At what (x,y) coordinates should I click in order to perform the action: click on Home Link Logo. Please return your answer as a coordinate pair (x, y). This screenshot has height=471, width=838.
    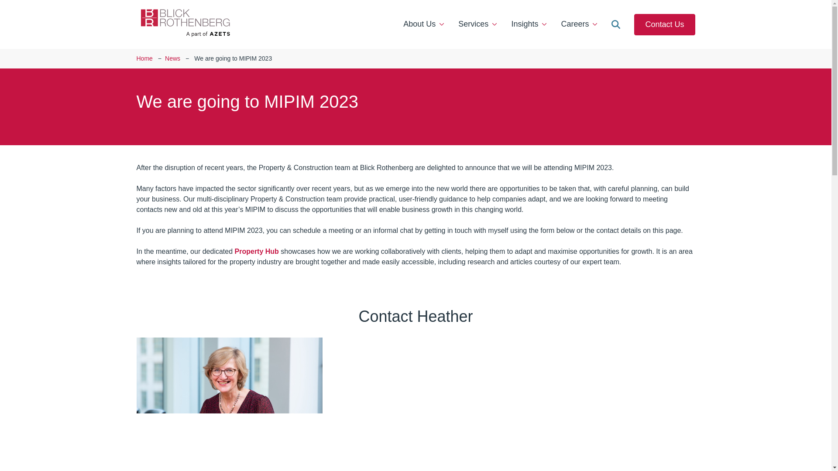
    Looking at the image, I should click on (185, 24).